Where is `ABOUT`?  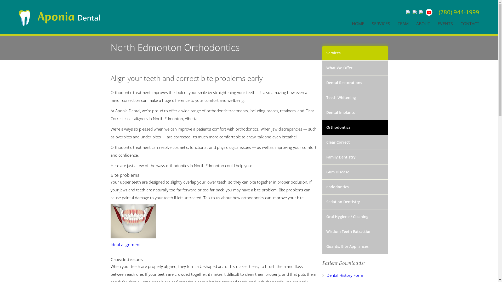
ABOUT is located at coordinates (423, 22).